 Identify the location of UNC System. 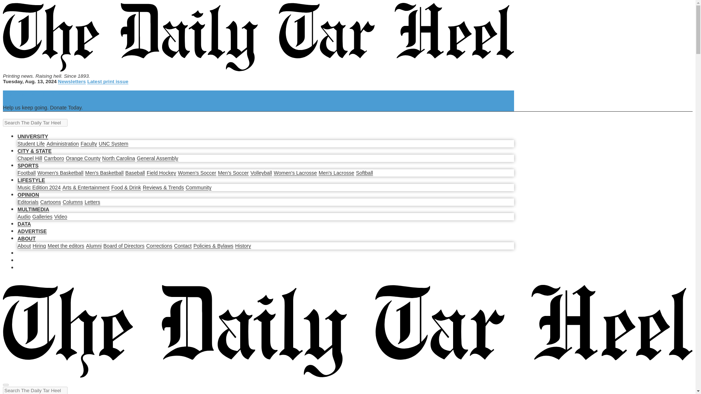
(113, 143).